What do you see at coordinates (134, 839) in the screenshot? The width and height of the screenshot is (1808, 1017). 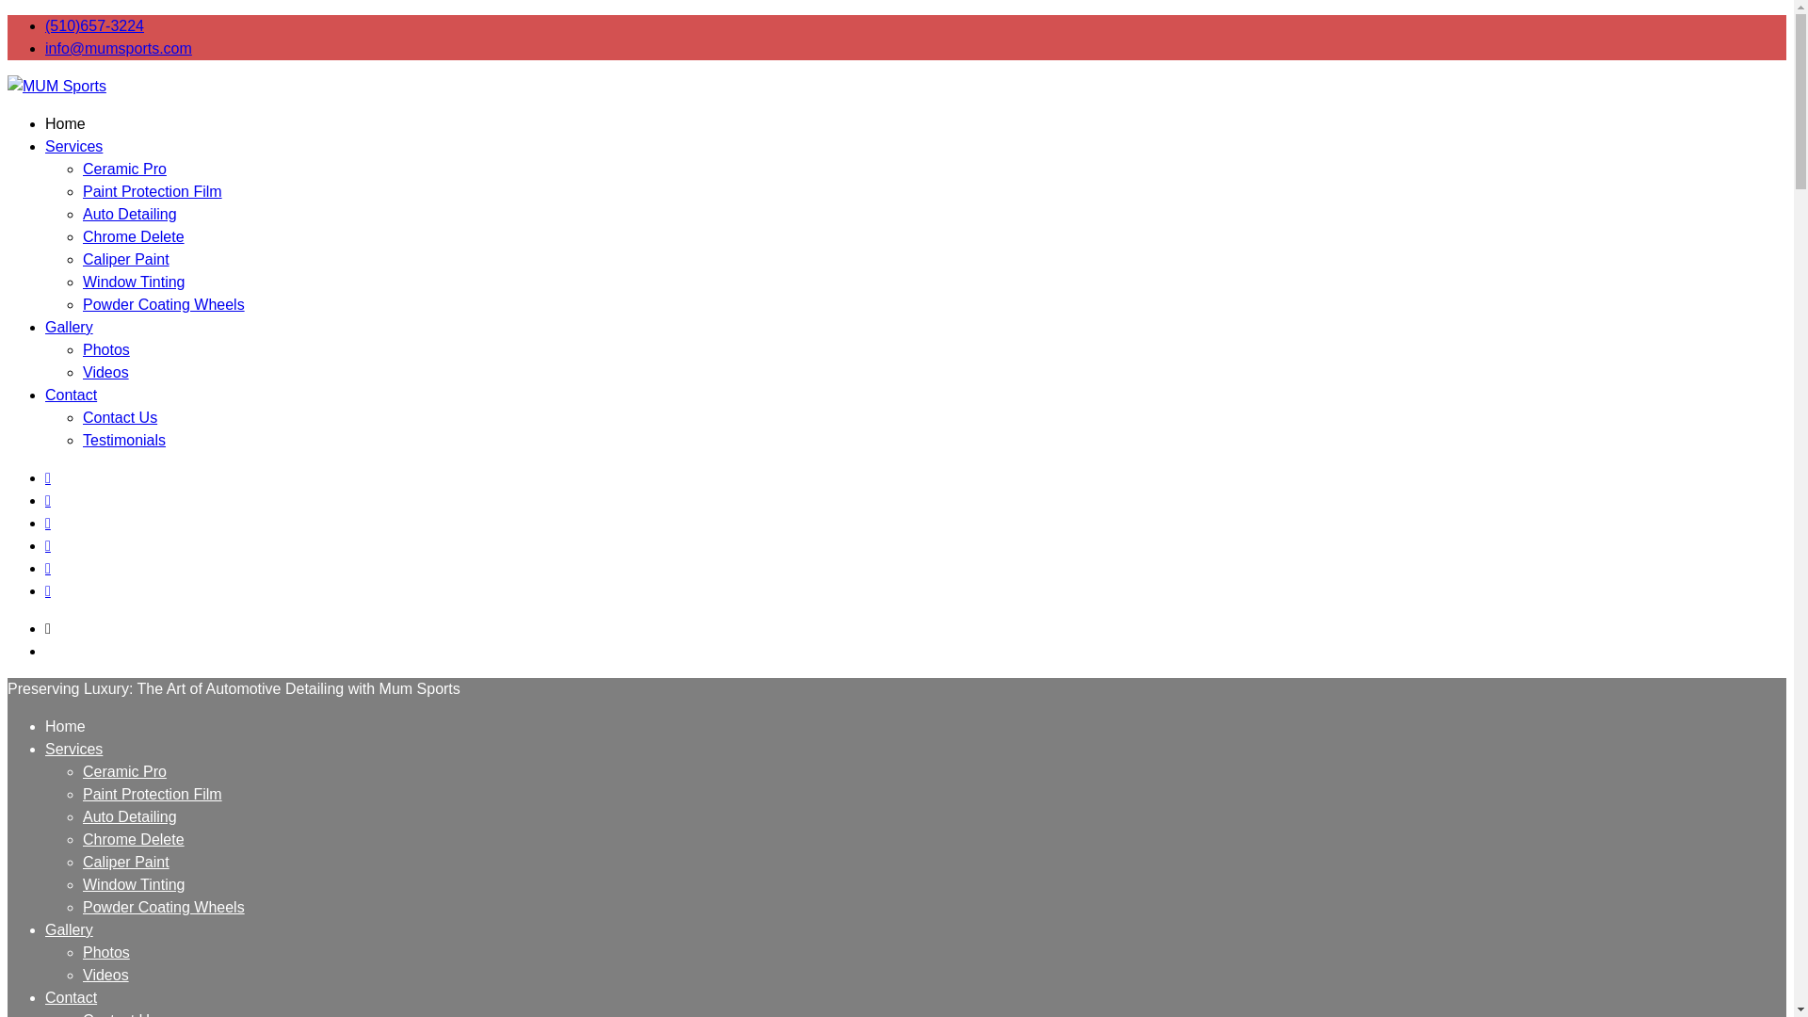 I see `Chrome Delete` at bounding box center [134, 839].